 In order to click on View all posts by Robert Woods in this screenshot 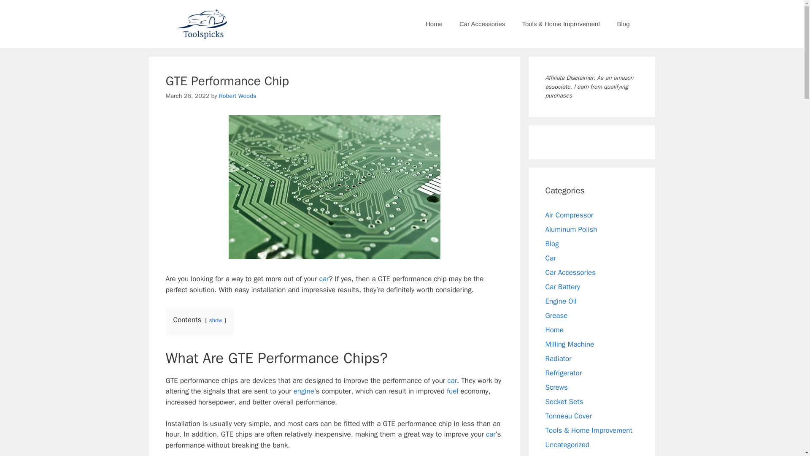, I will do `click(238, 96)`.